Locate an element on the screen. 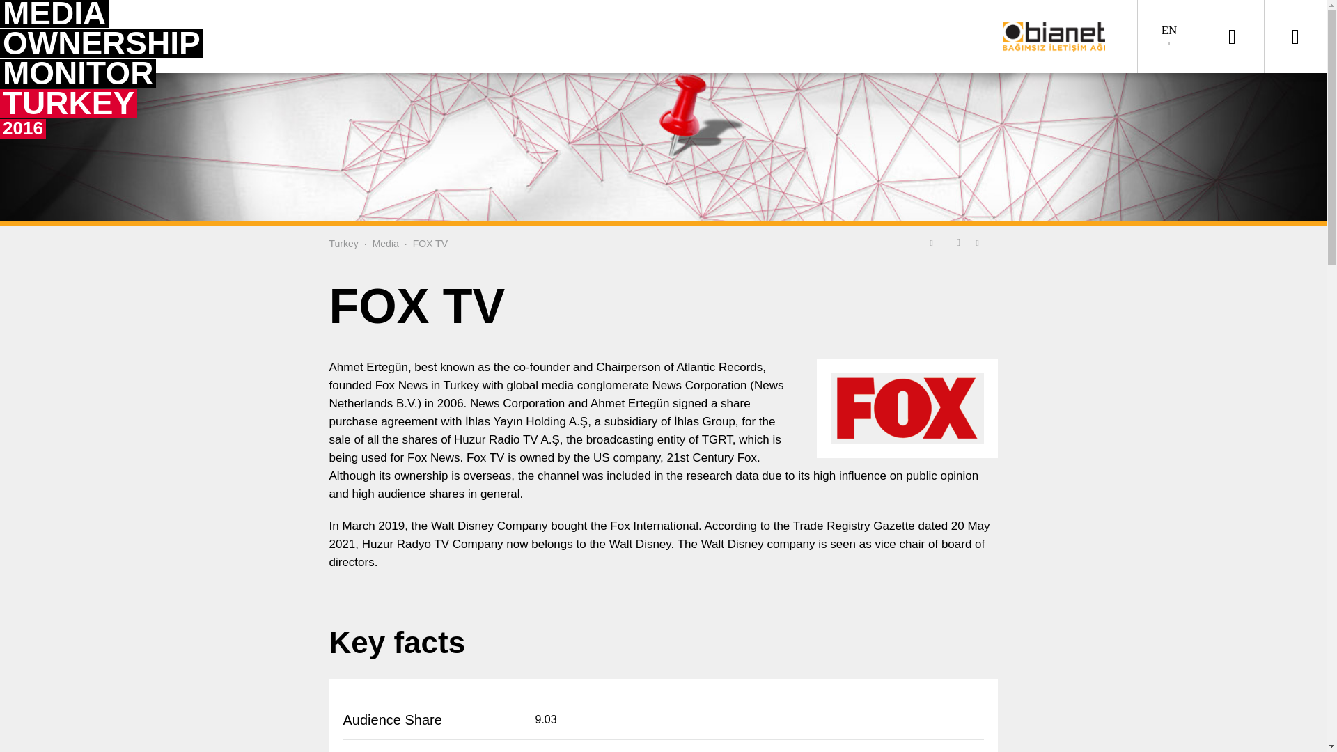 This screenshot has height=752, width=1337. FOX TV is located at coordinates (430, 244).